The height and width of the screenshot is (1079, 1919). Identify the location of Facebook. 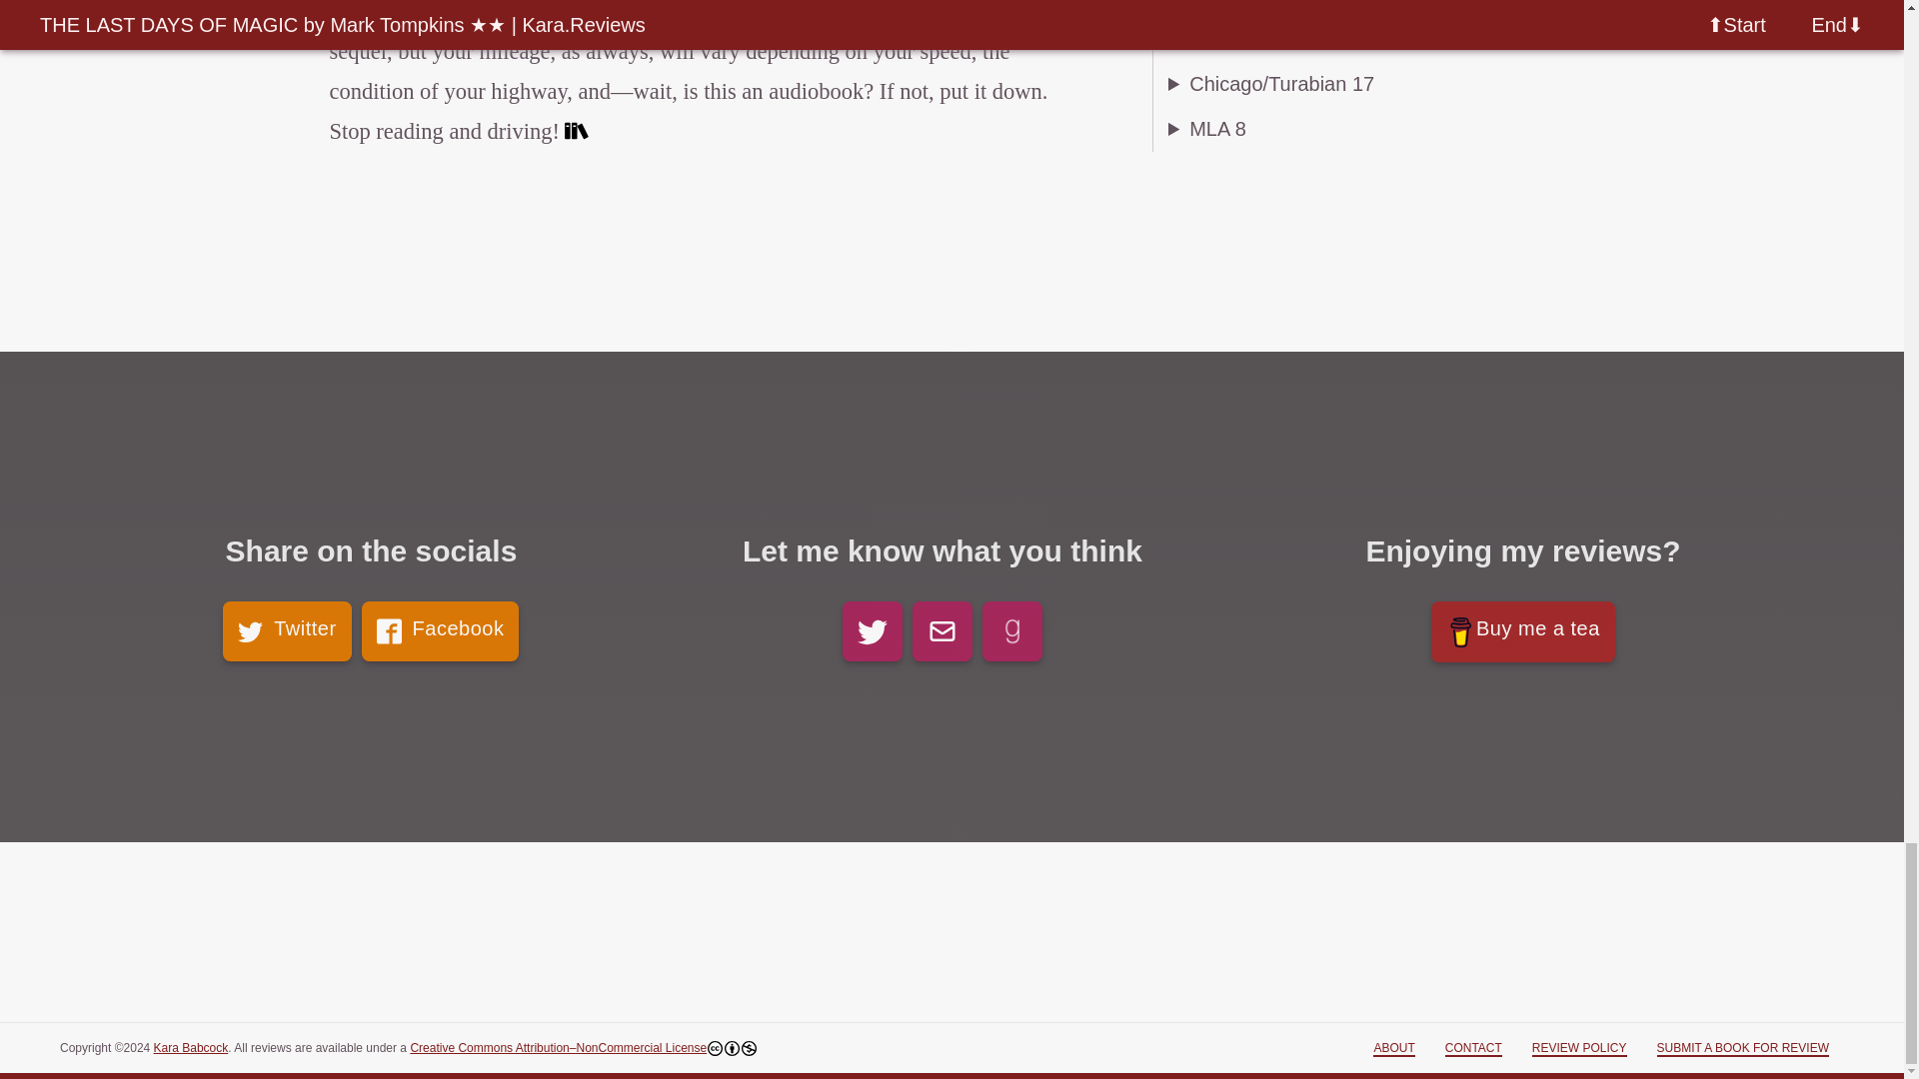
(441, 631).